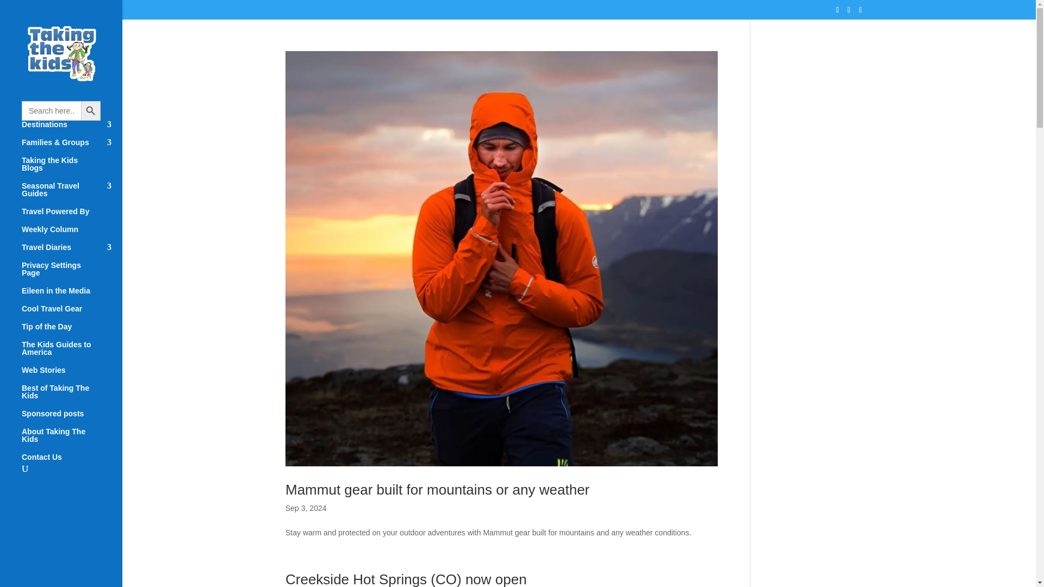 The height and width of the screenshot is (587, 1044). I want to click on The Kids Guides to America, so click(72, 353).